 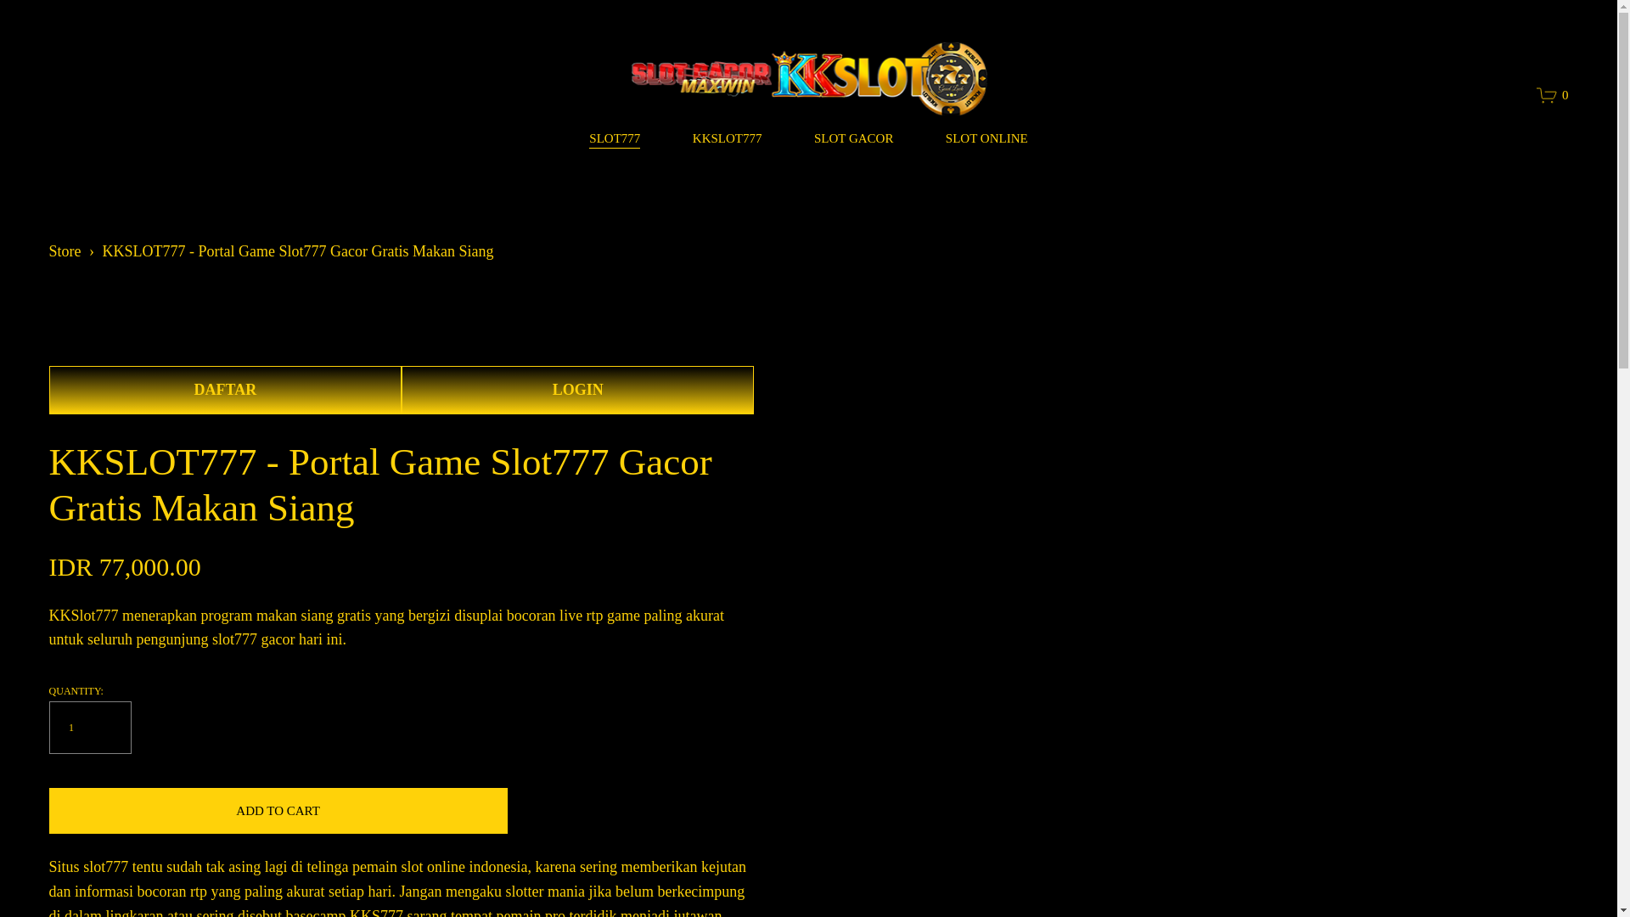 I want to click on SLOT GACOR, so click(x=853, y=139).